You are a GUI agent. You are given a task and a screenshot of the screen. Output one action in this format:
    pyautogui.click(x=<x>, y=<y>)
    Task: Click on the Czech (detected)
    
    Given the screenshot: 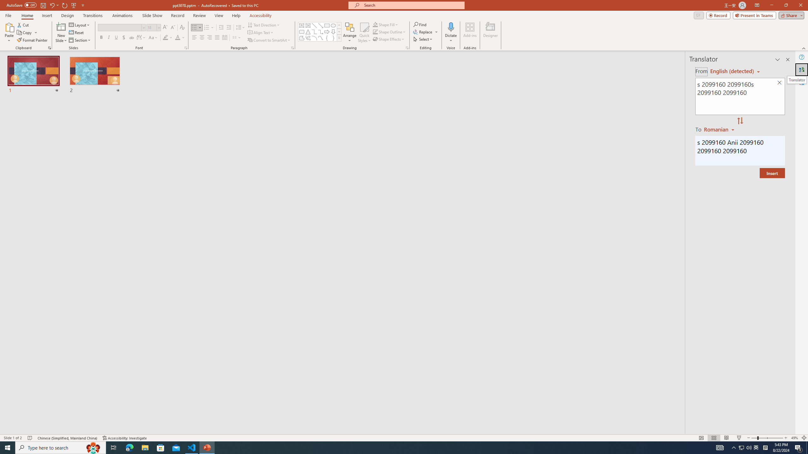 What is the action you would take?
    pyautogui.click(x=732, y=71)
    